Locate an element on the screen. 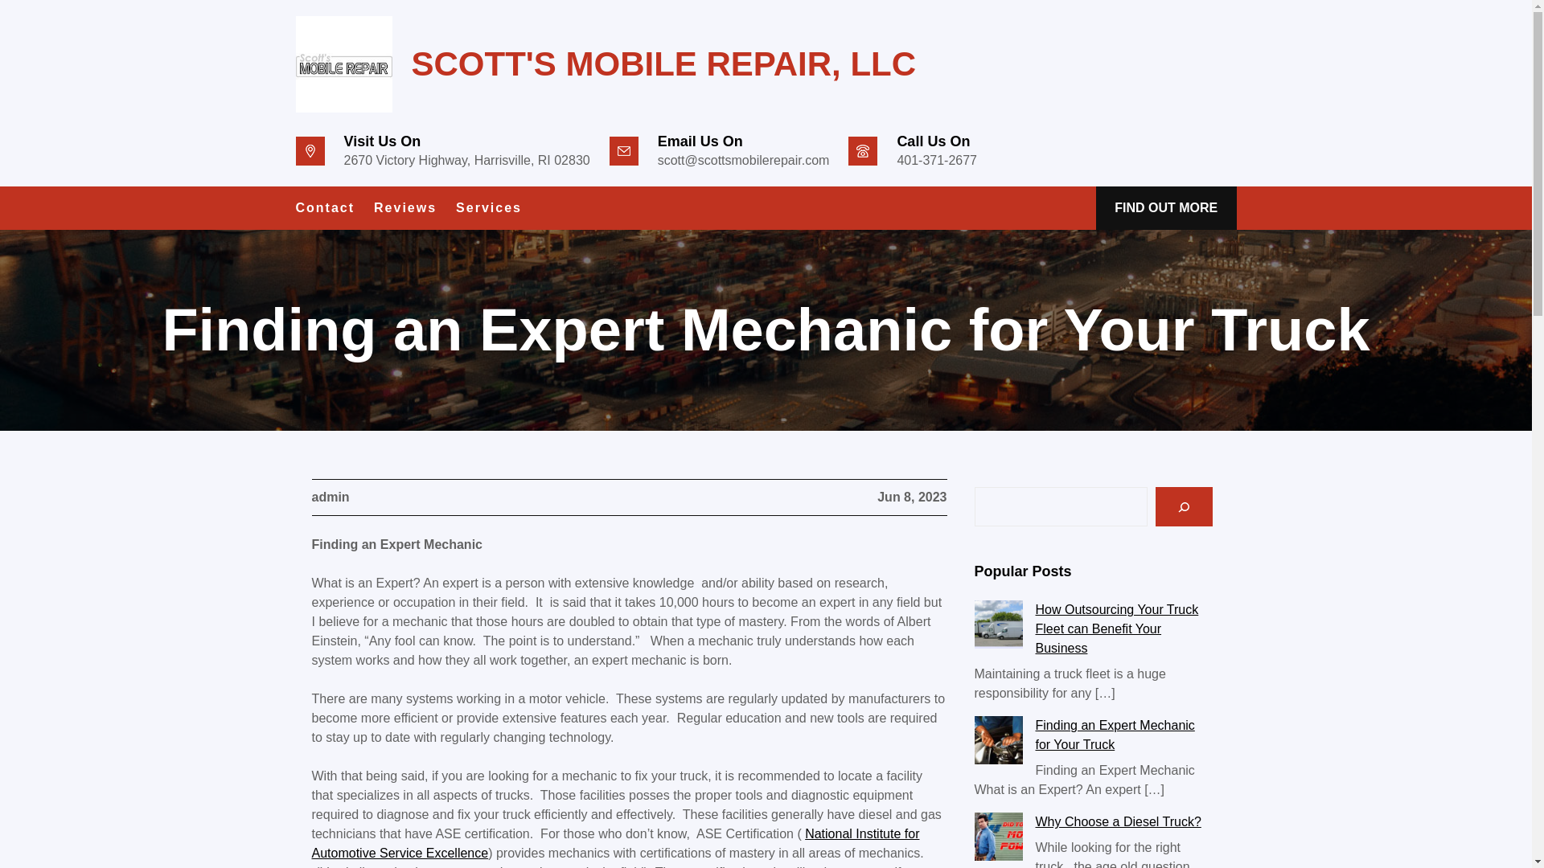  Finding an Expert Mechanic for Your Truck is located at coordinates (1115, 735).